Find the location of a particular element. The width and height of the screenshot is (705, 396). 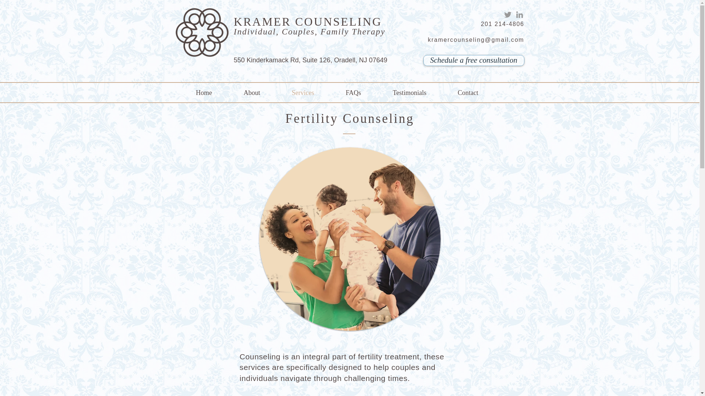

Contact is located at coordinates (480, 93).